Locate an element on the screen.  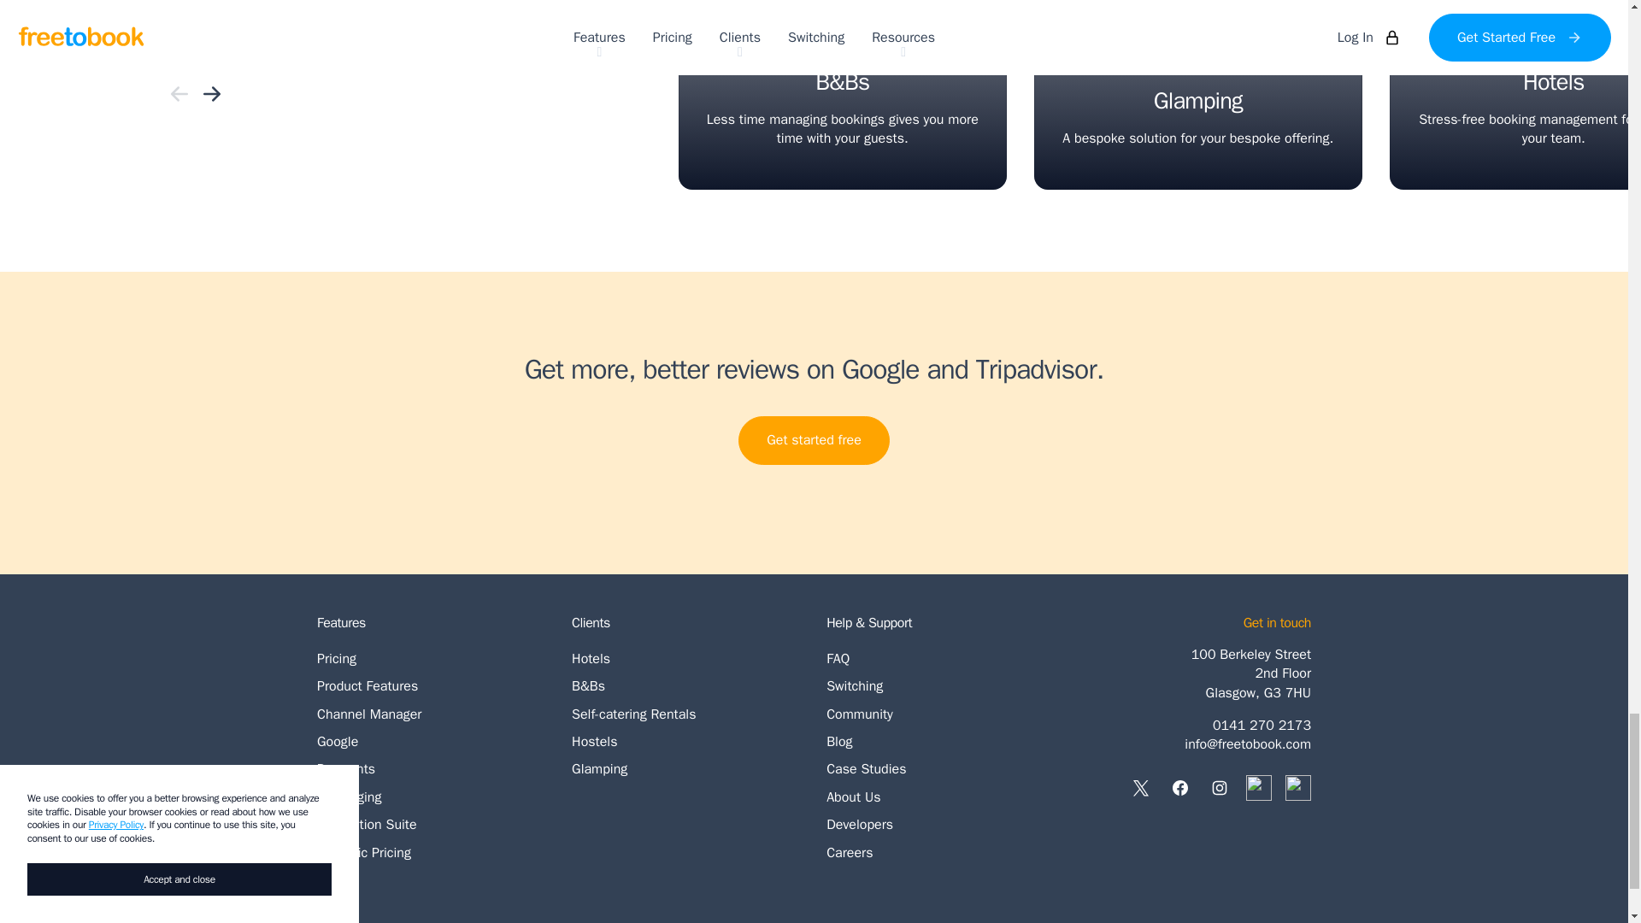
Get started free is located at coordinates (431, 714).